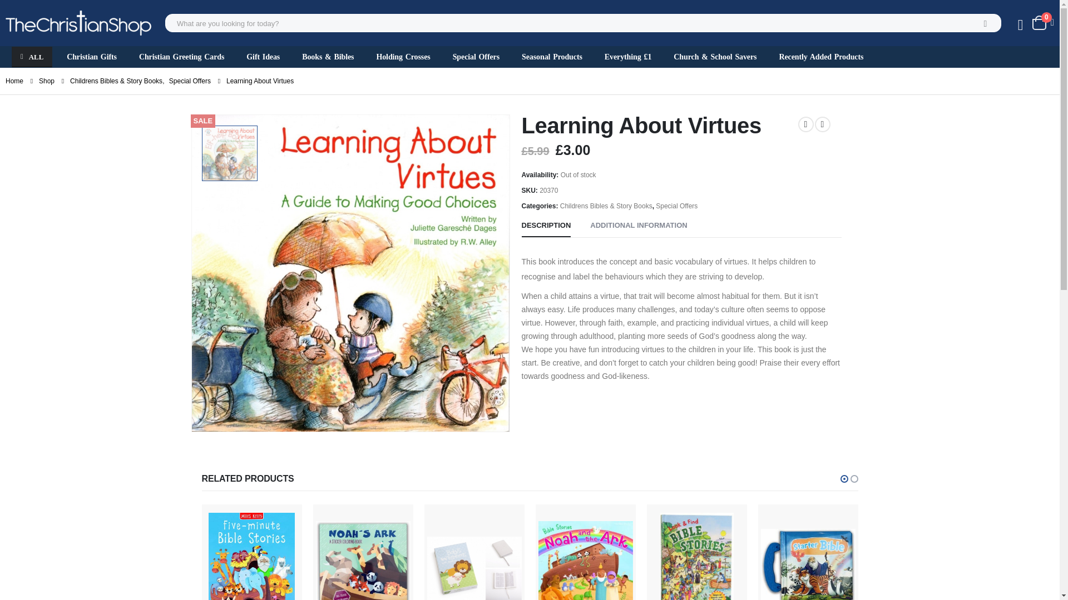 Image resolution: width=1068 pixels, height=600 pixels. I want to click on Recently Added Products, so click(821, 57).